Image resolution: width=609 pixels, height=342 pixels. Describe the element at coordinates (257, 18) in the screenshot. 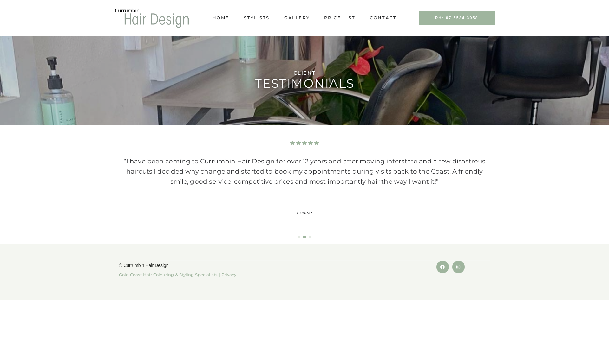

I see `STYLISTS` at that location.